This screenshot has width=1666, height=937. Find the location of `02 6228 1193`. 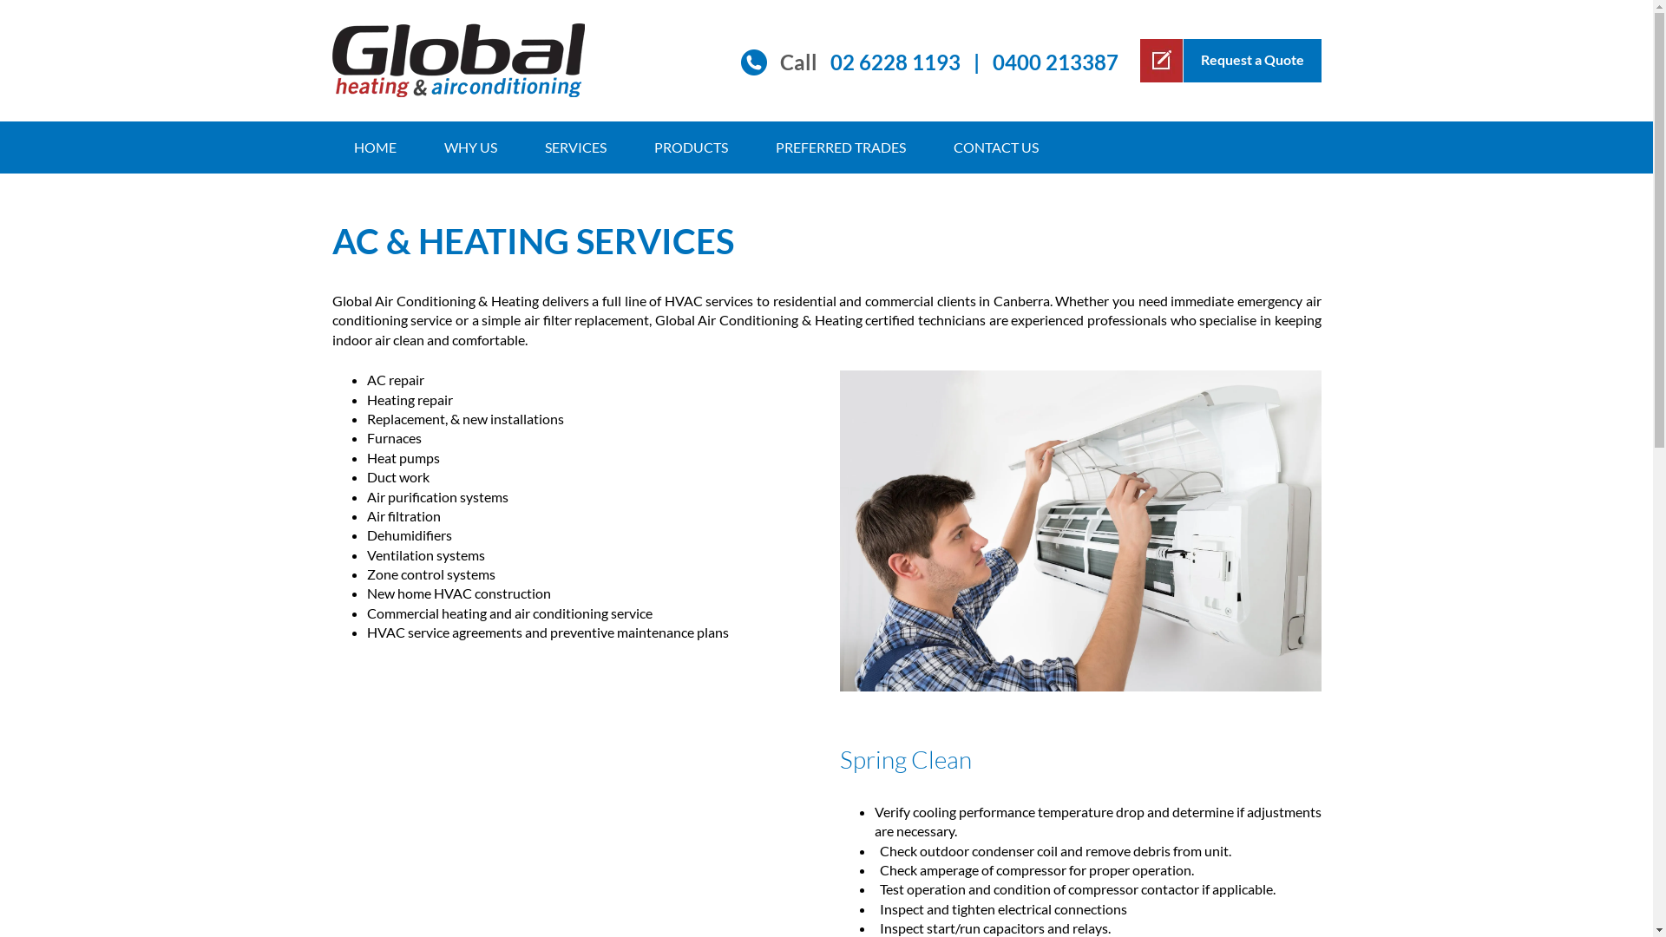

02 6228 1193 is located at coordinates (895, 62).